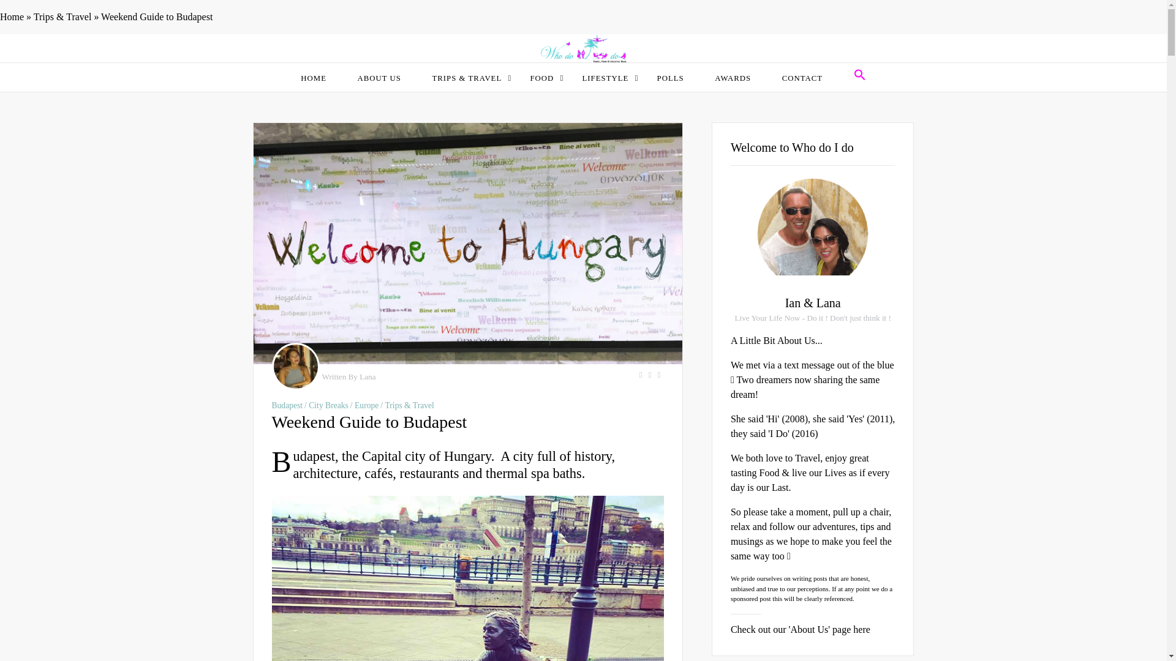  I want to click on ABOUT US, so click(379, 80).